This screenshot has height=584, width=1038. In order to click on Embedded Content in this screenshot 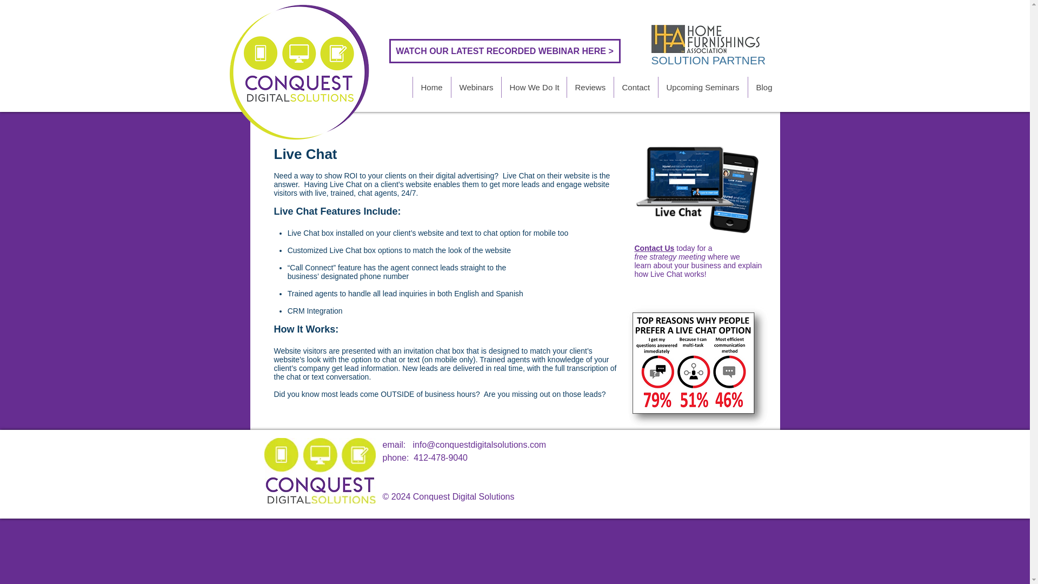, I will do `click(435, 15)`.